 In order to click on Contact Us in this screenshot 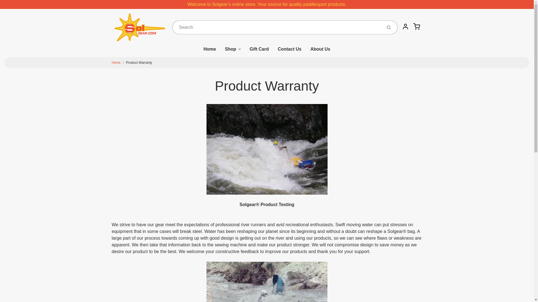, I will do `click(289, 51)`.